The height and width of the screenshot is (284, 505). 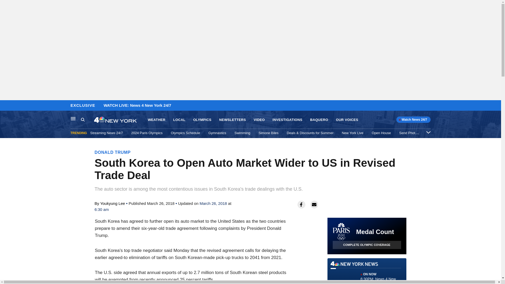 What do you see at coordinates (6, 106) in the screenshot?
I see `Skip to content` at bounding box center [6, 106].